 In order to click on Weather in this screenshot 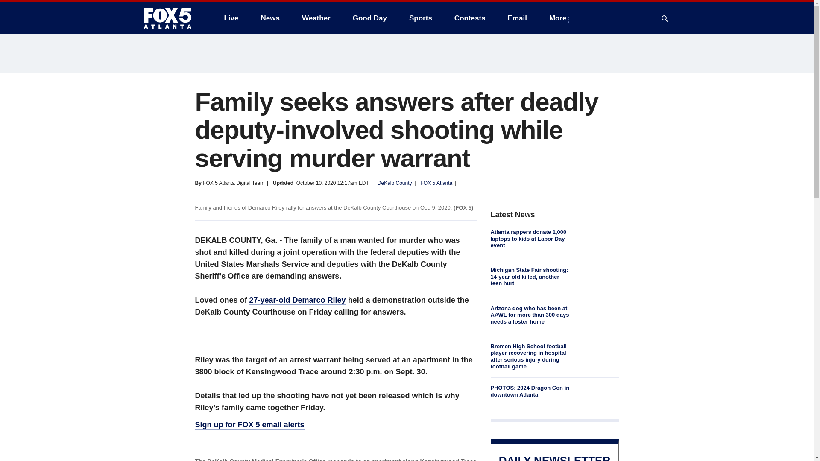, I will do `click(316, 18)`.